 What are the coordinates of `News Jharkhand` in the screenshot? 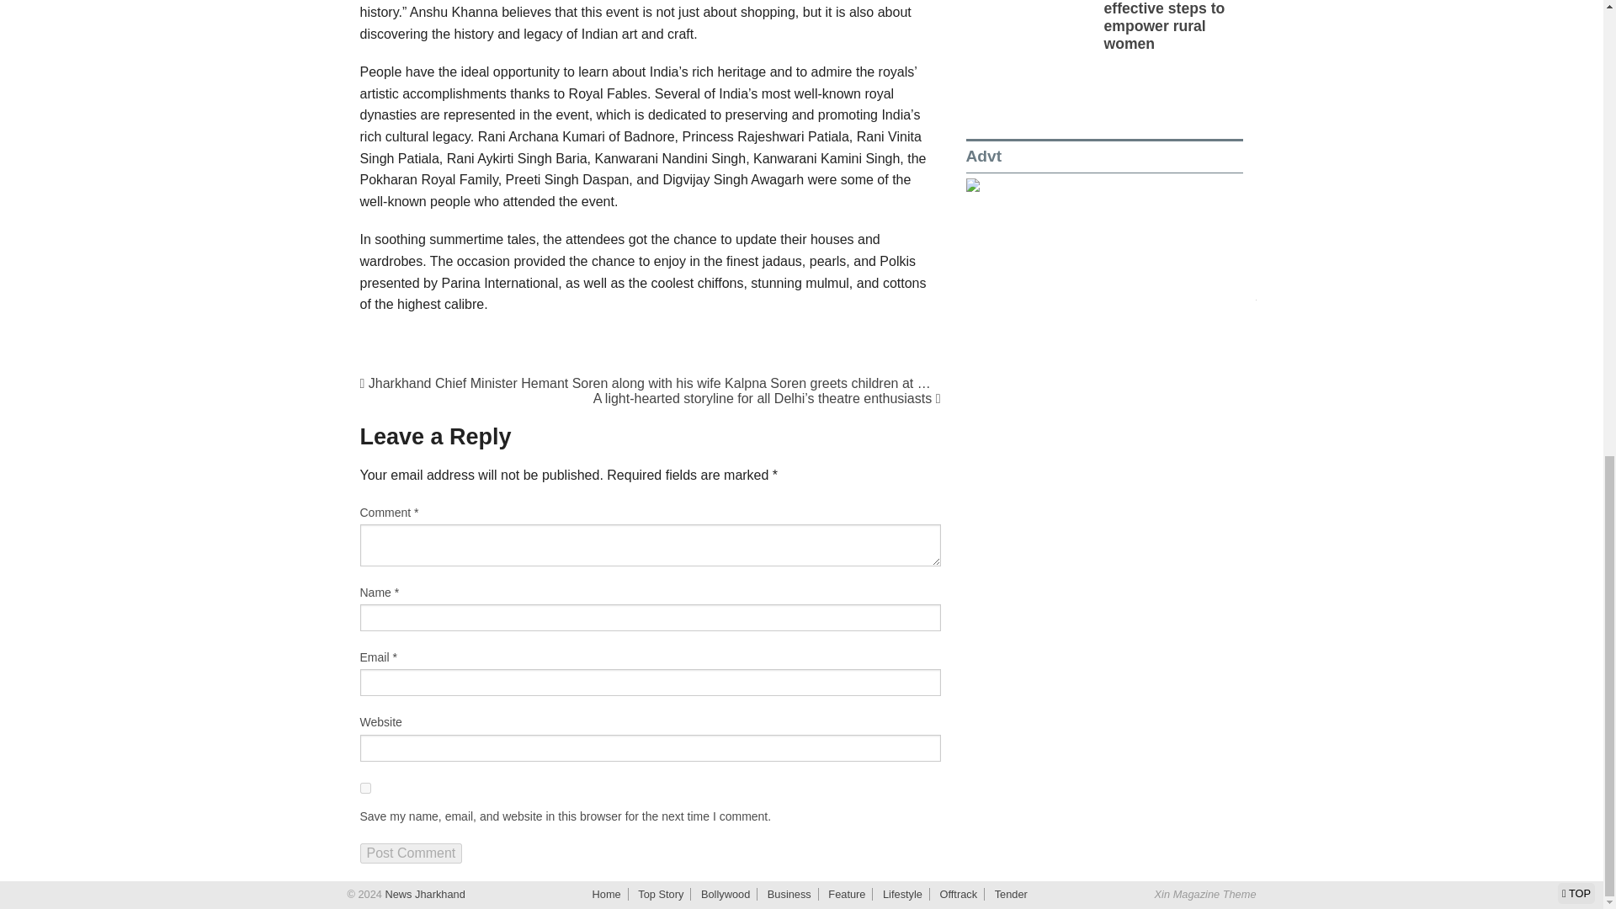 It's located at (423, 894).